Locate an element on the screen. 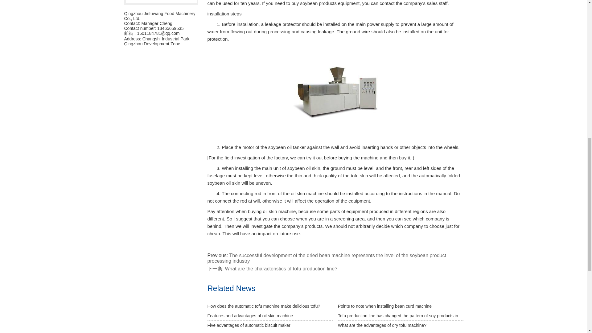 The image size is (592, 333). Five advantages of automatic biscuit maker is located at coordinates (270, 326).